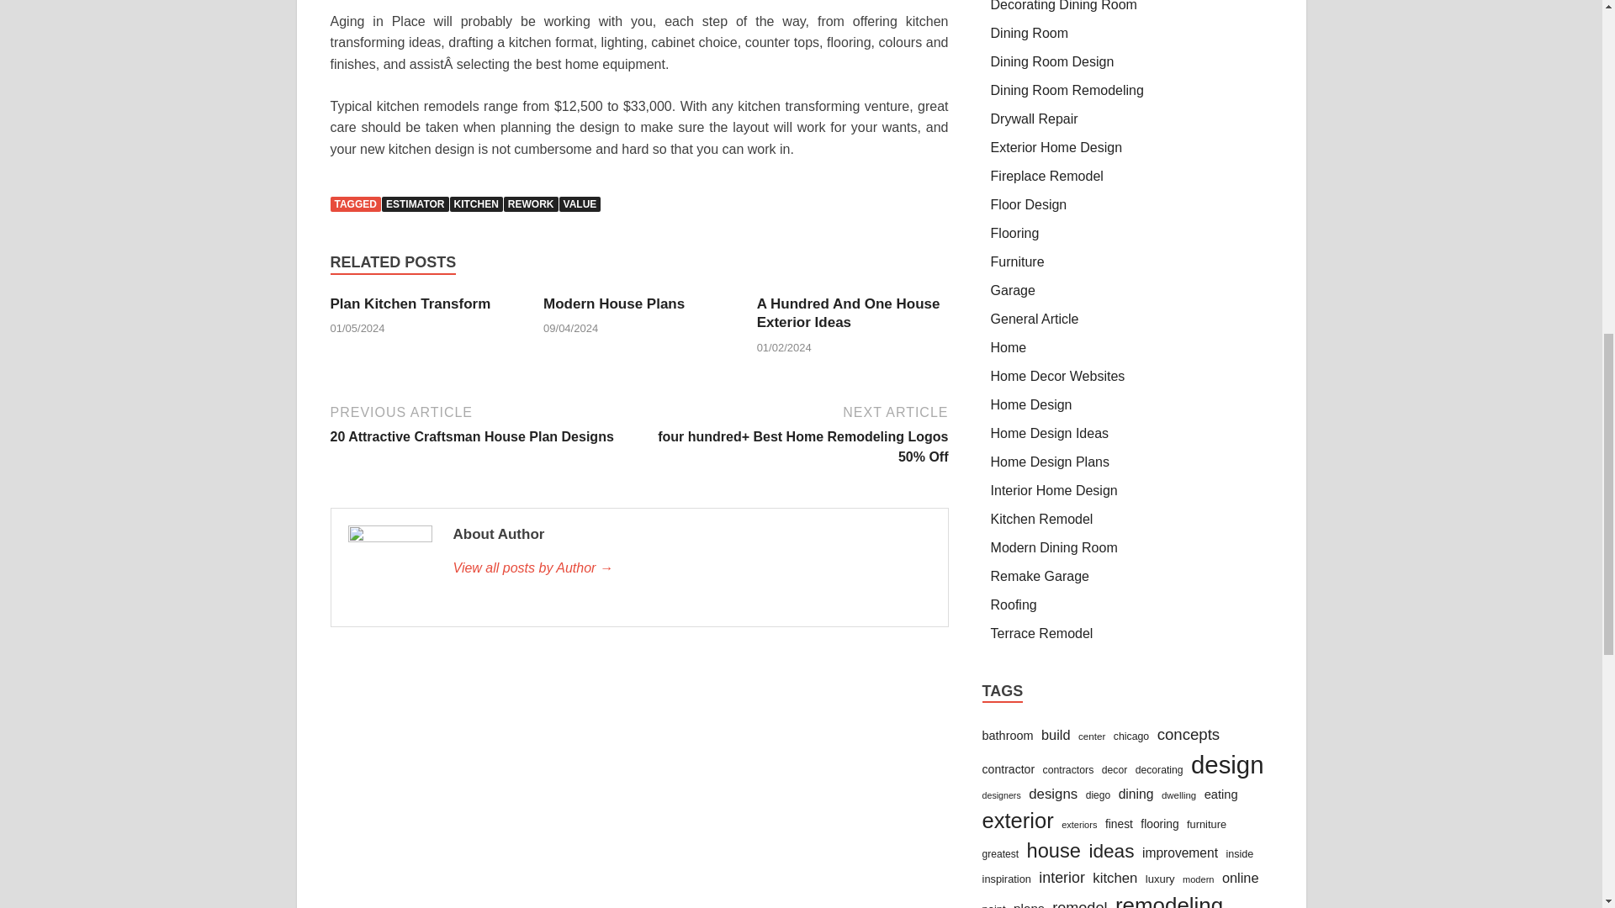 This screenshot has height=908, width=1615. Describe the element at coordinates (614, 304) in the screenshot. I see `Modern House Plans` at that location.